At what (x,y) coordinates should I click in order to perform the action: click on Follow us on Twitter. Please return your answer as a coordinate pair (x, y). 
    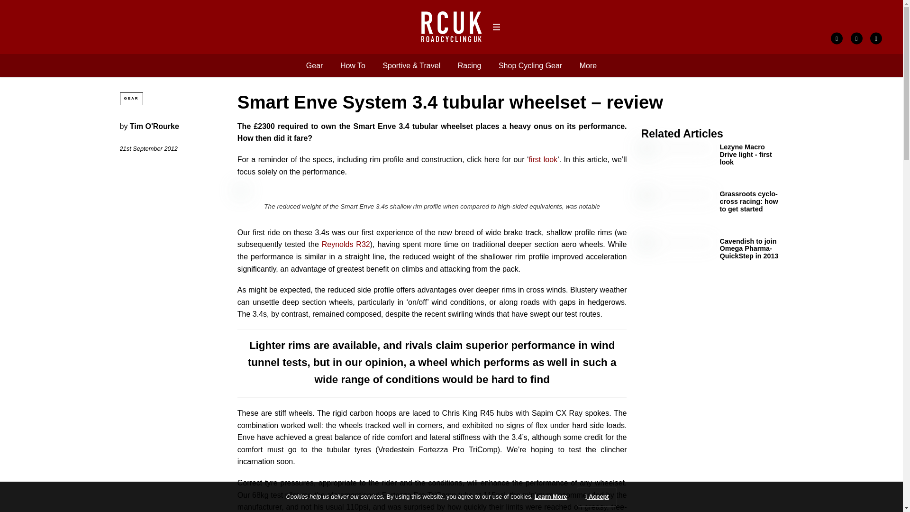
    Looking at the image, I should click on (857, 38).